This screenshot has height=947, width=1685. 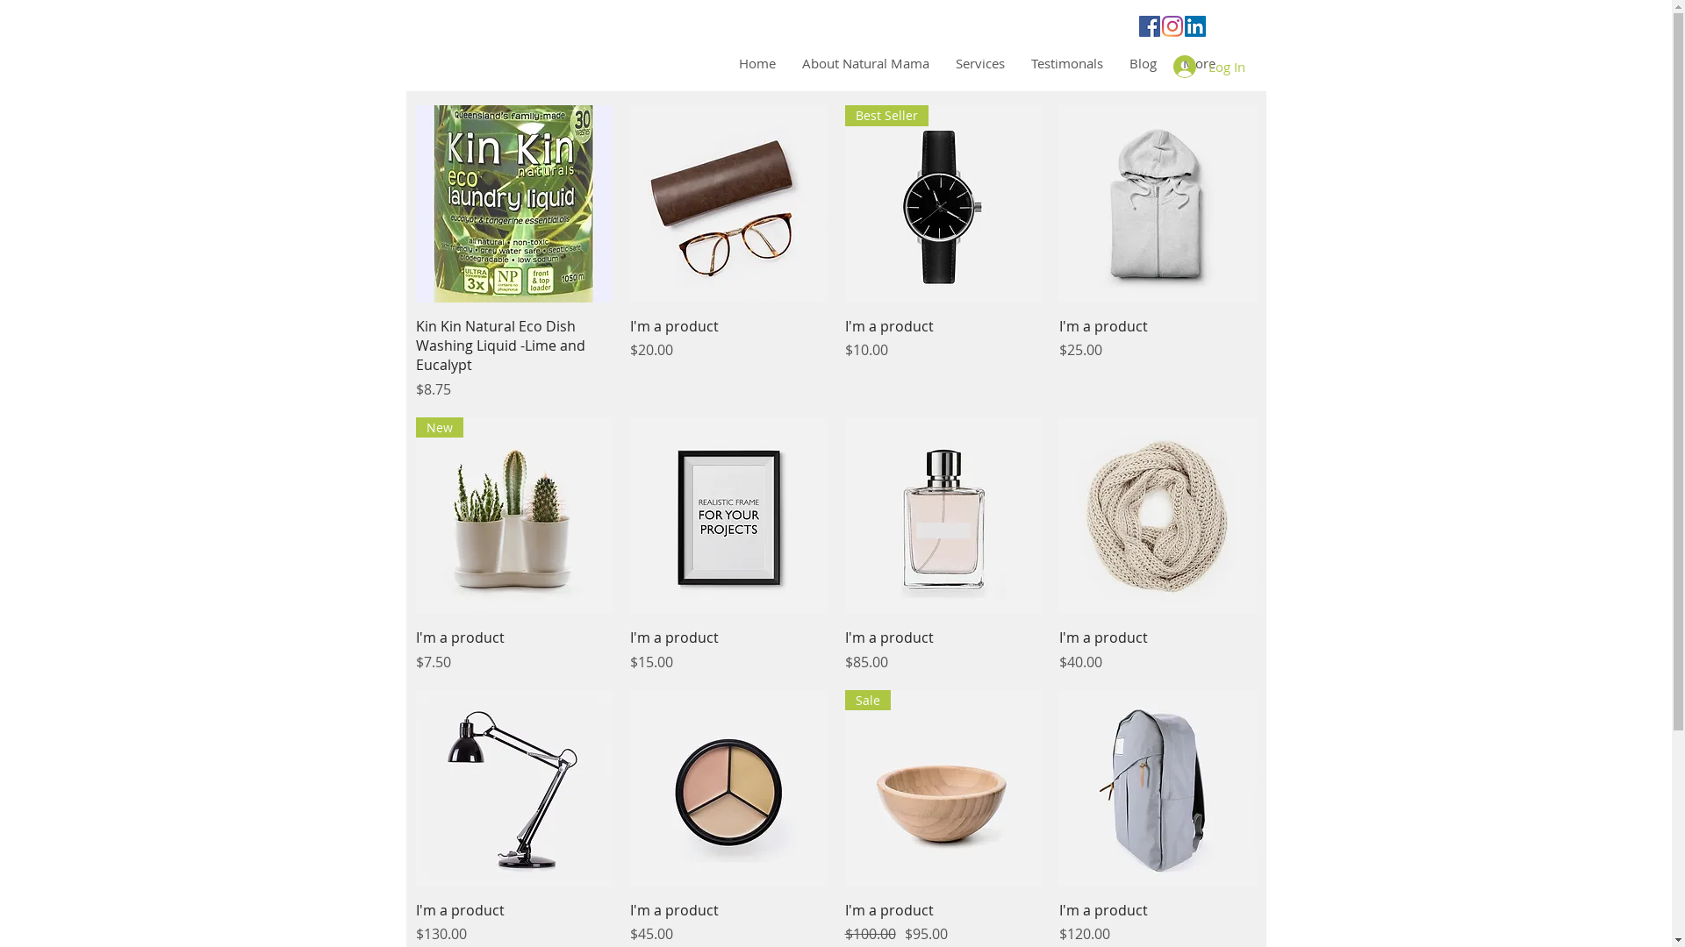 What do you see at coordinates (943, 203) in the screenshot?
I see `Best Seller` at bounding box center [943, 203].